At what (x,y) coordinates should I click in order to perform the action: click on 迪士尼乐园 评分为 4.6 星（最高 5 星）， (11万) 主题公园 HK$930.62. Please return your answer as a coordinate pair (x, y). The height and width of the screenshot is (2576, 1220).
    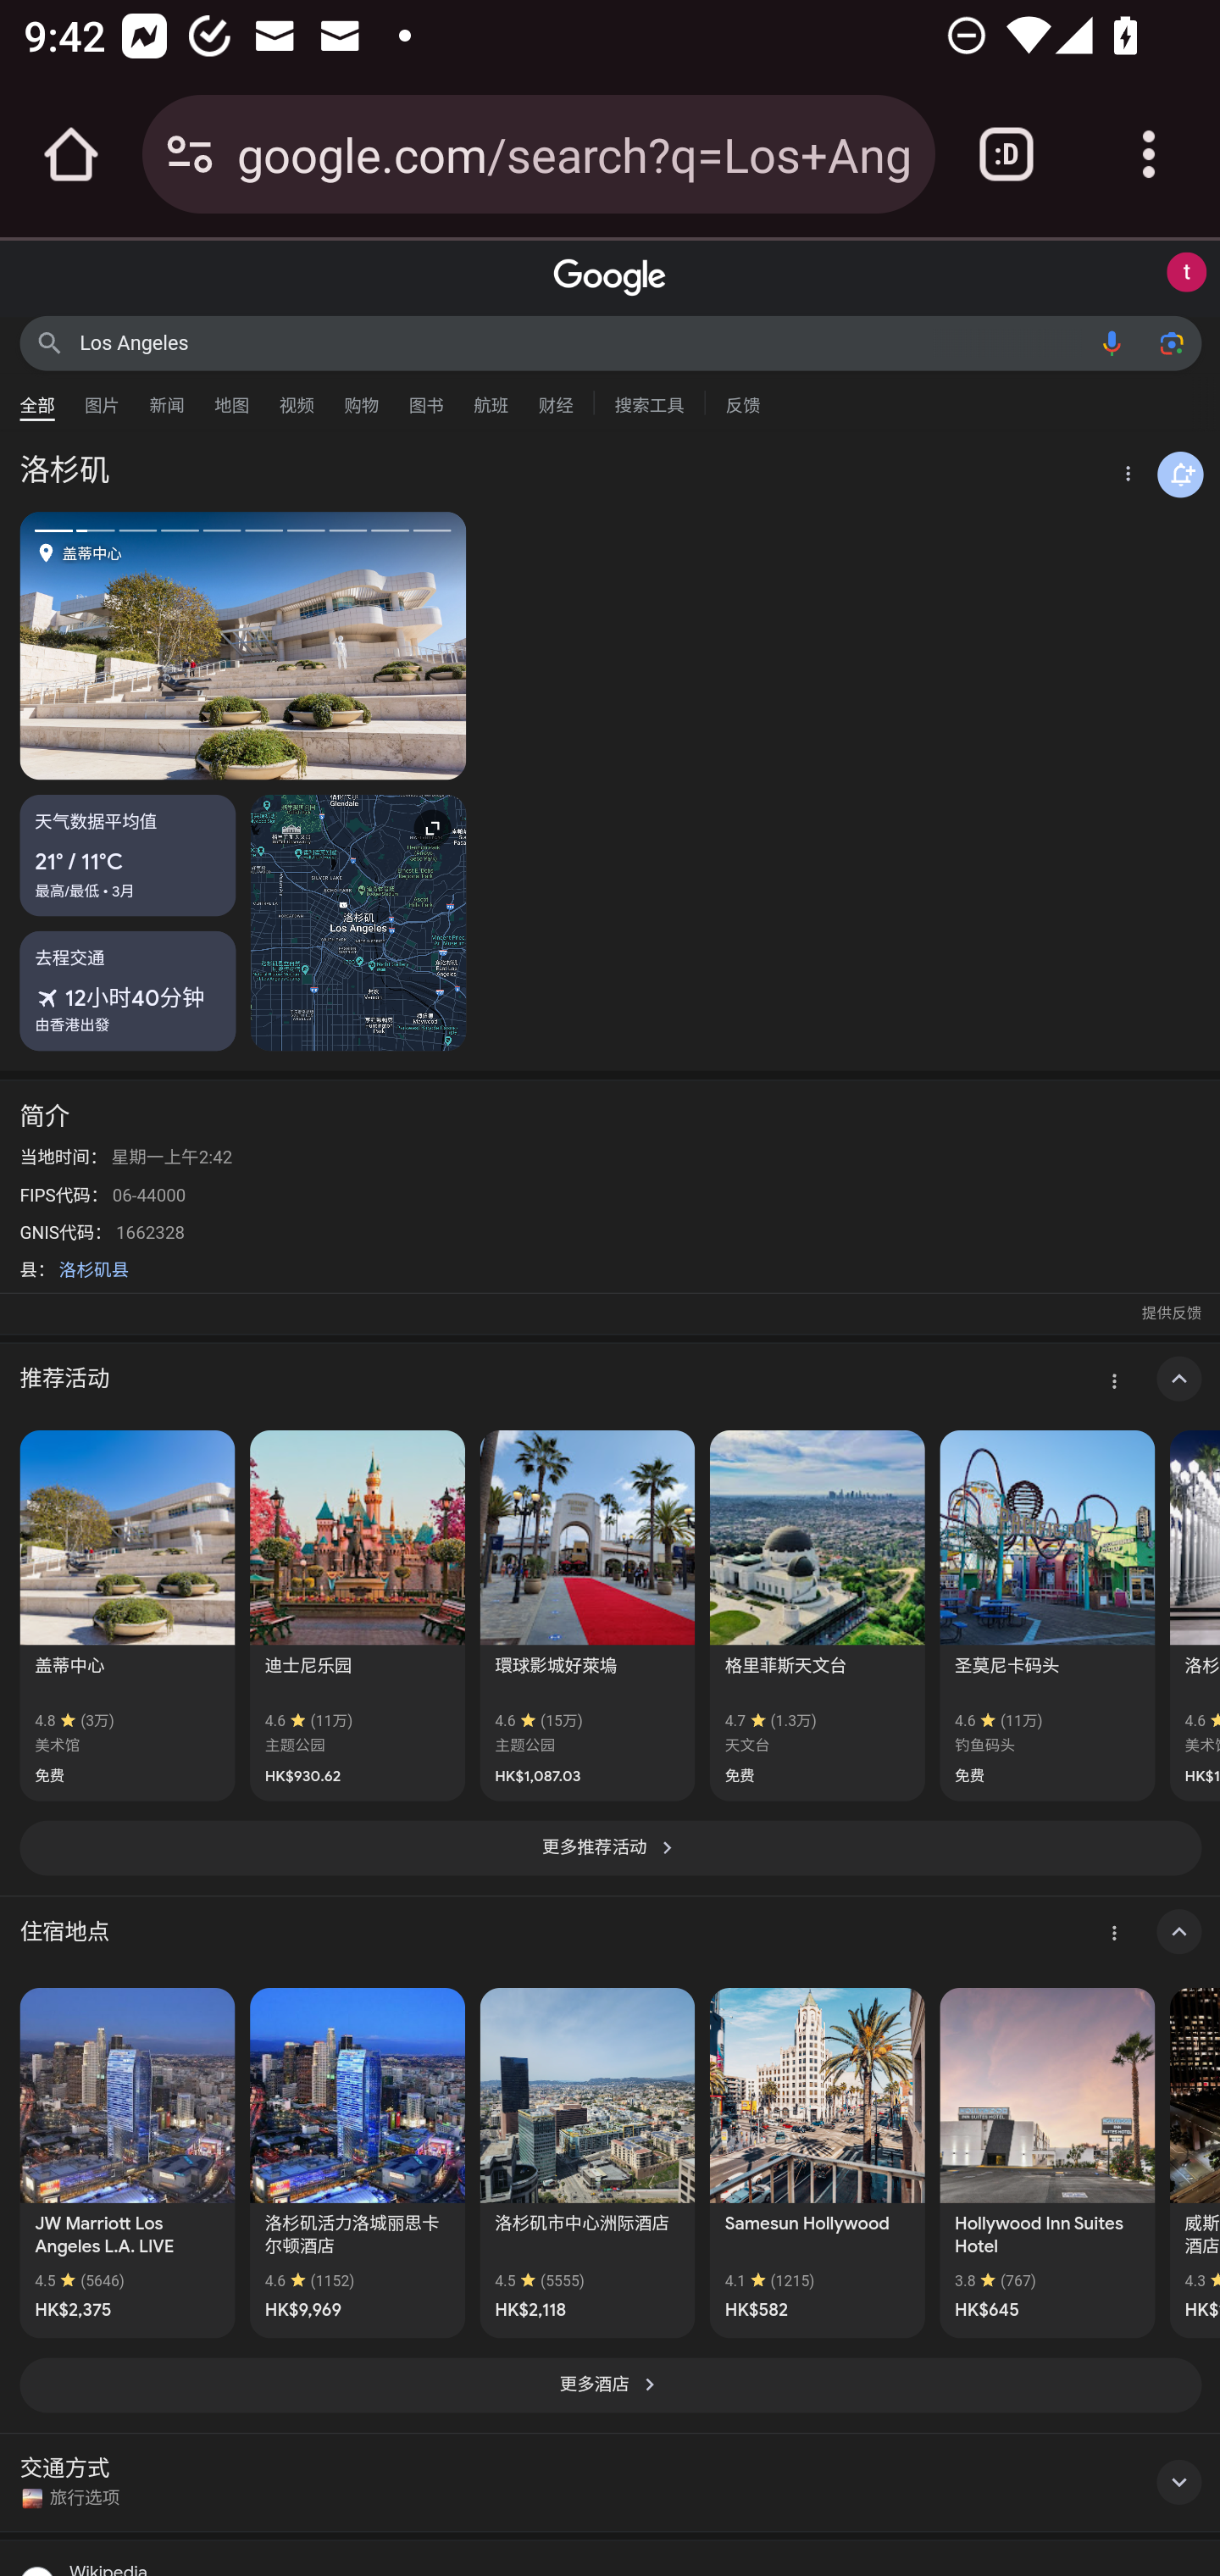
    Looking at the image, I should click on (358, 1615).